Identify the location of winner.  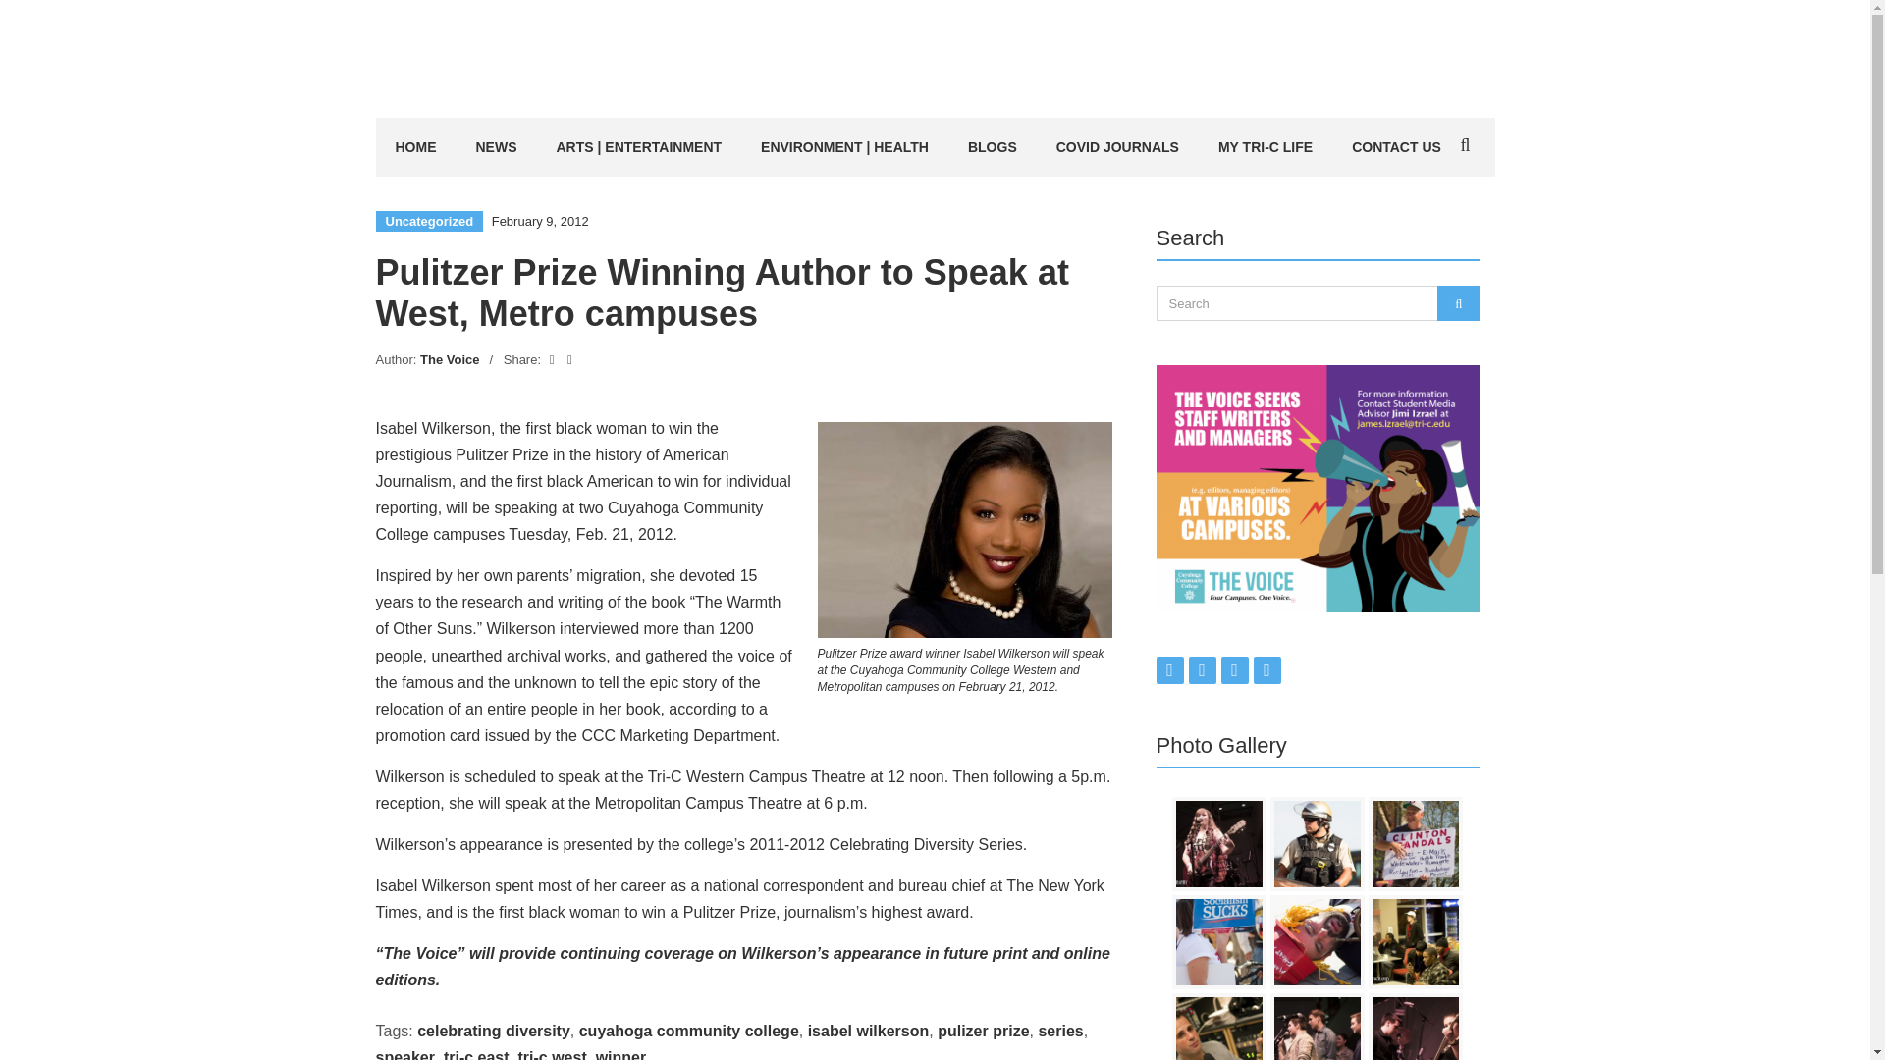
(620, 1054).